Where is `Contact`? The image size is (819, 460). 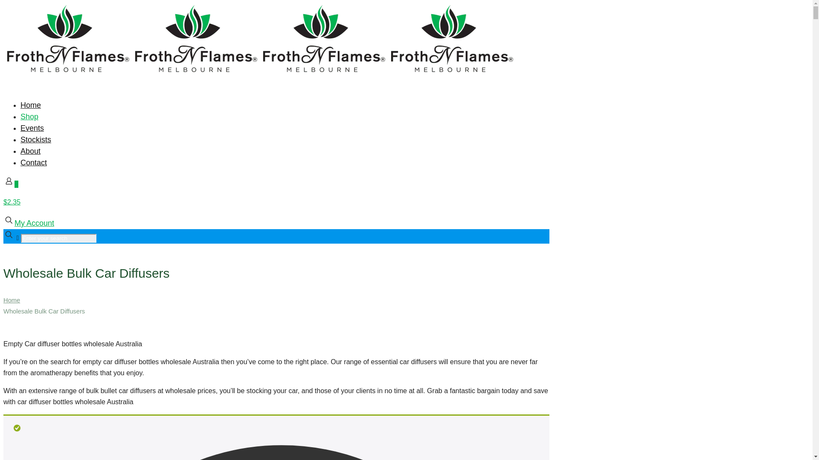
Contact is located at coordinates (34, 163).